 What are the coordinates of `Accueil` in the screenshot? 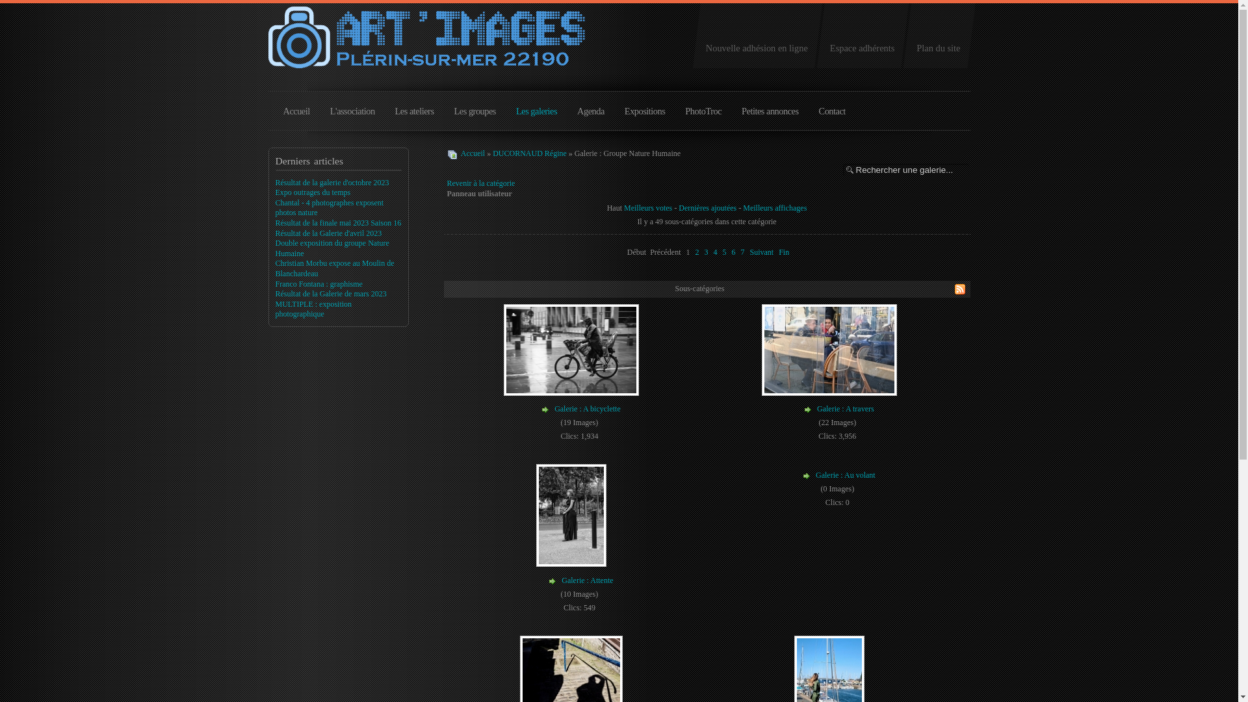 It's located at (473, 153).